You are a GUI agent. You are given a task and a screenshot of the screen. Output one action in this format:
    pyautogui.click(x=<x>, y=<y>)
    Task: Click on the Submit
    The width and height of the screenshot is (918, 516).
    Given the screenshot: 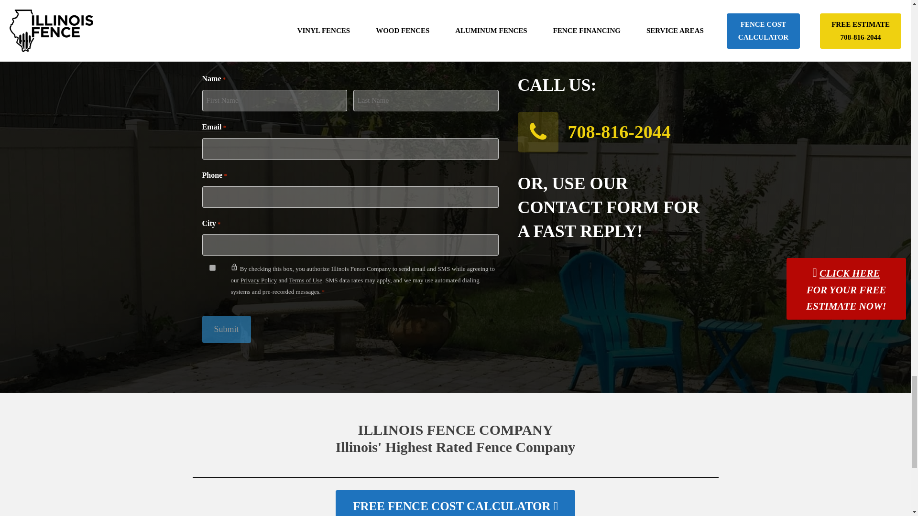 What is the action you would take?
    pyautogui.click(x=226, y=329)
    